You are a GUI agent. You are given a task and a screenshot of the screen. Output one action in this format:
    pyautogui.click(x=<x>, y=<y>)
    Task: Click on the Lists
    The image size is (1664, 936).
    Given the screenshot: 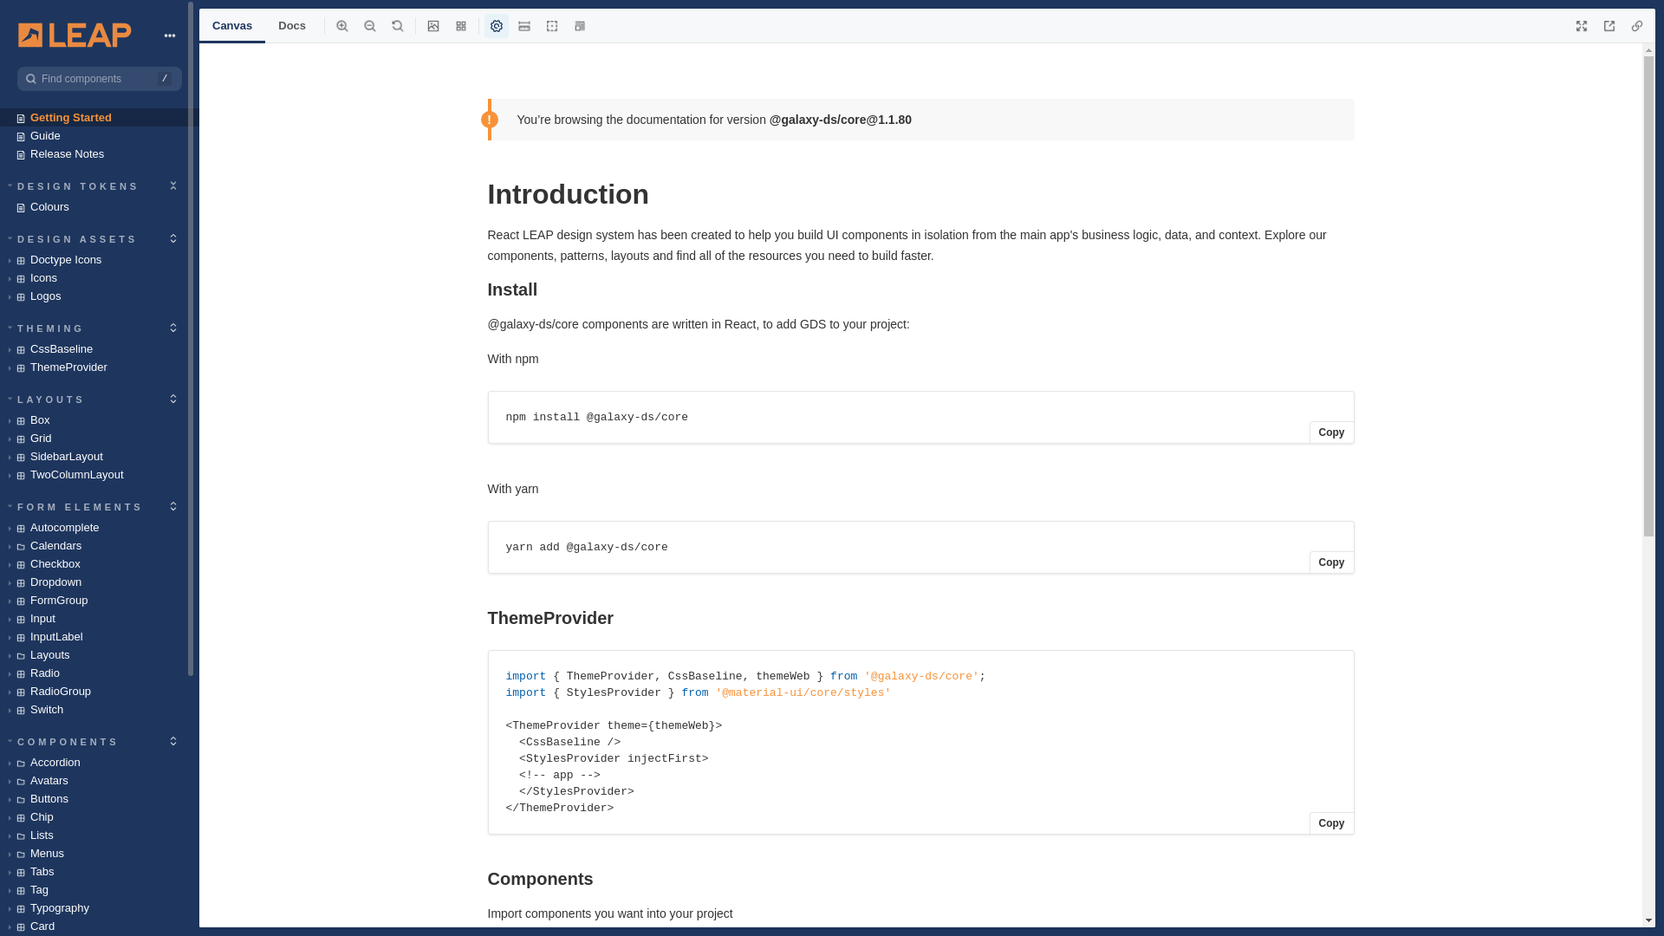 What is the action you would take?
    pyautogui.click(x=100, y=835)
    